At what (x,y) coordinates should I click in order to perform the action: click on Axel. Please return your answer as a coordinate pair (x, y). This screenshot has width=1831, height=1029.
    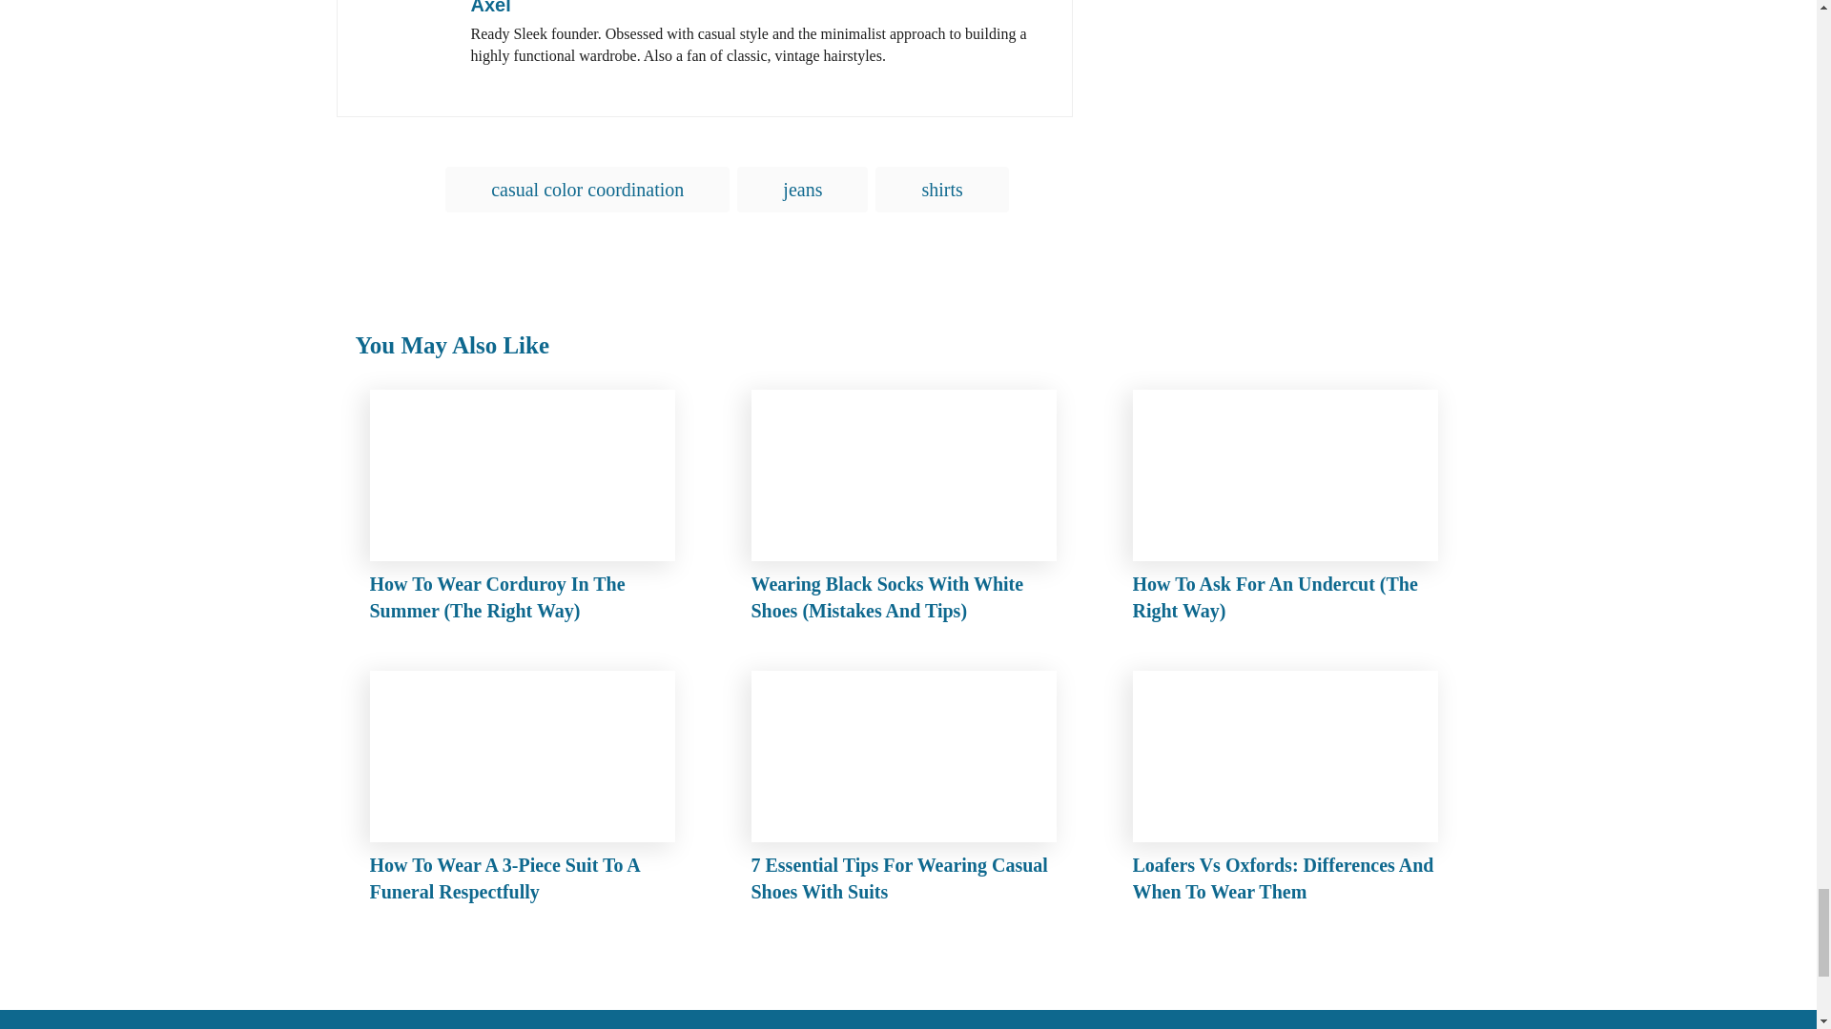
    Looking at the image, I should click on (490, 8).